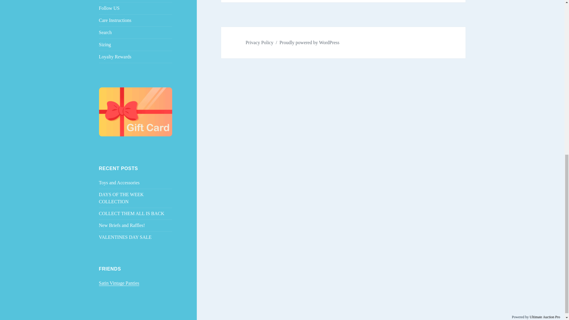  Describe the element at coordinates (119, 283) in the screenshot. I see `Satin Vintage Panties` at that location.